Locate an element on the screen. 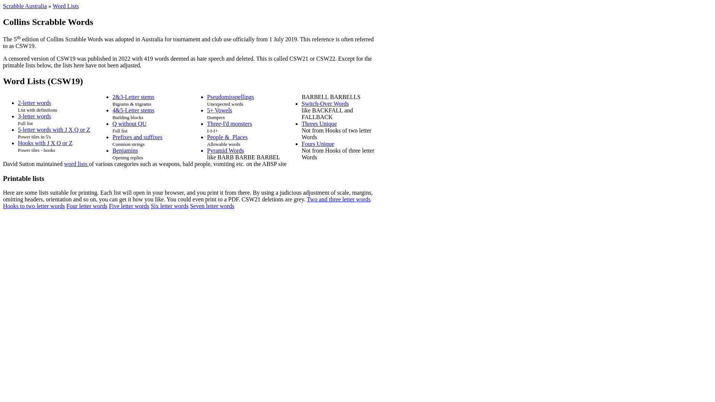 The height and width of the screenshot is (402, 715). Benjamins is located at coordinates (125, 150).